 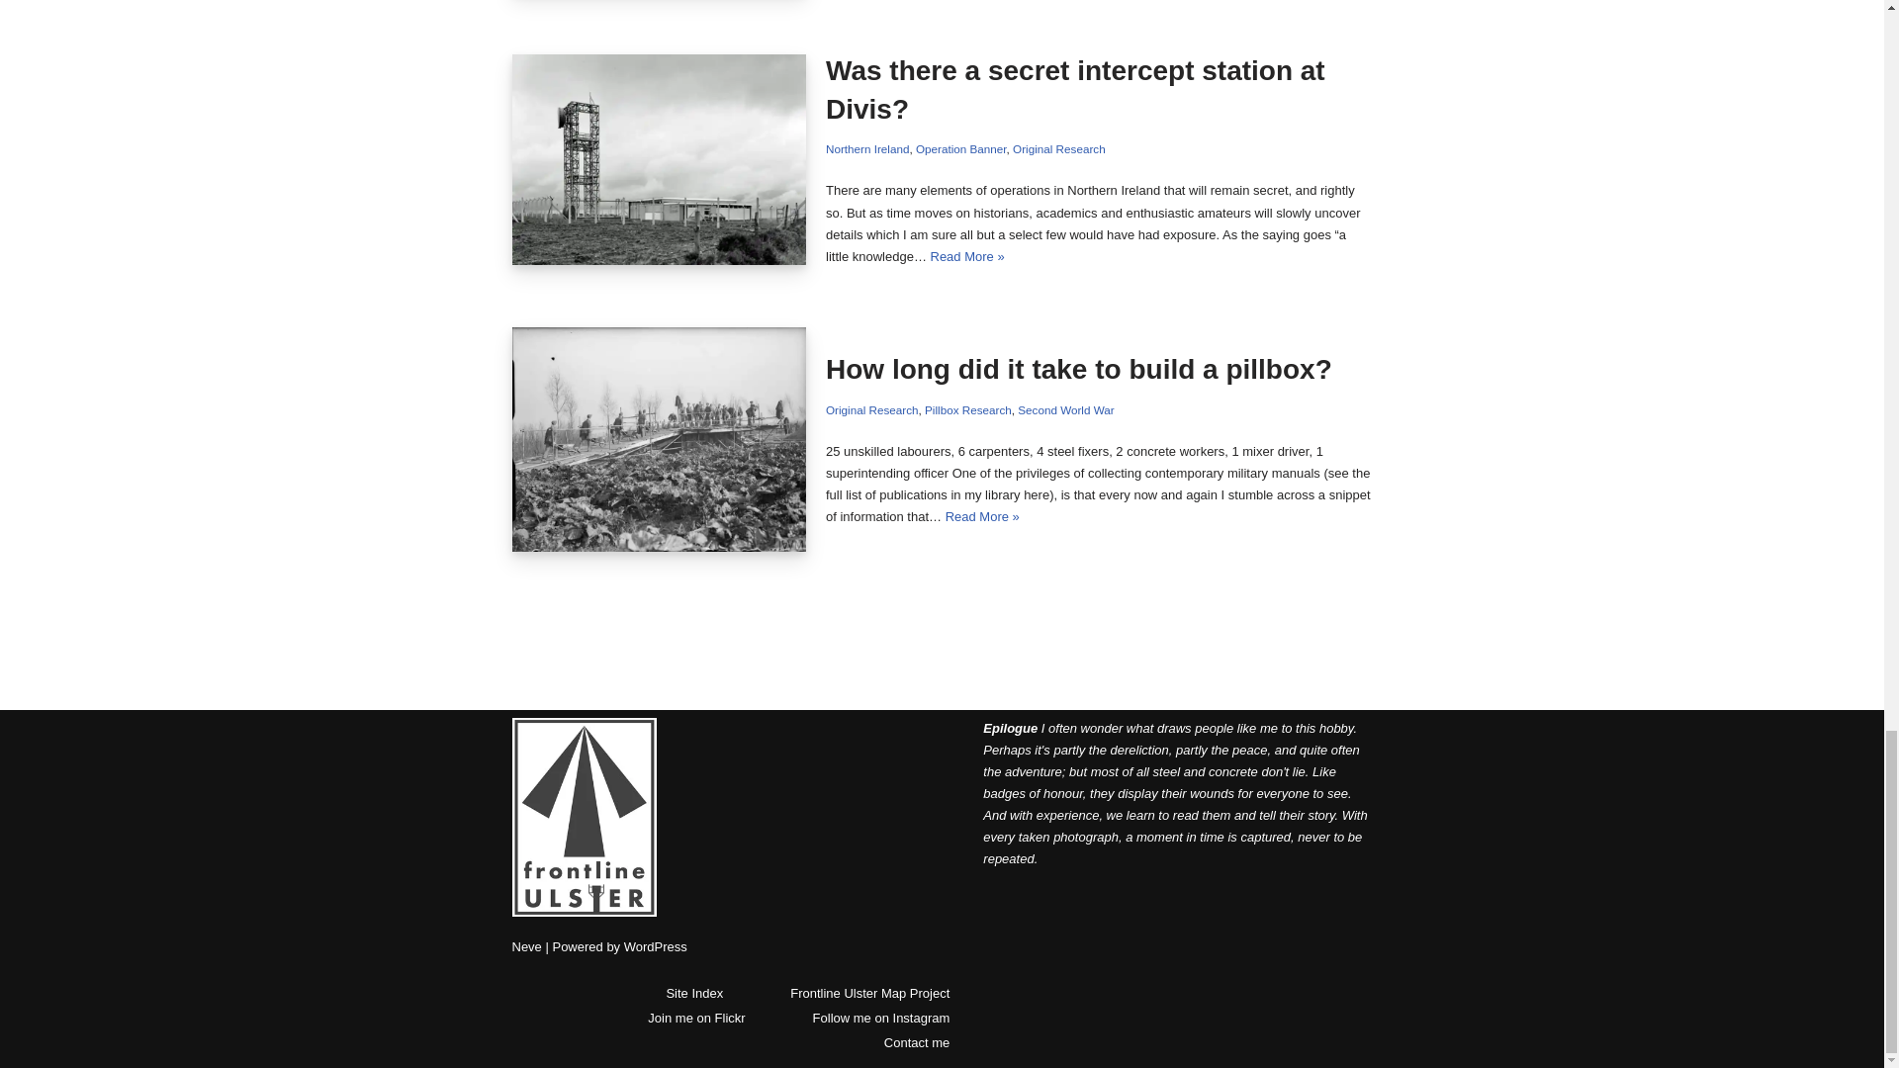 I want to click on Was there a secret intercept station at Divis?, so click(x=660, y=159).